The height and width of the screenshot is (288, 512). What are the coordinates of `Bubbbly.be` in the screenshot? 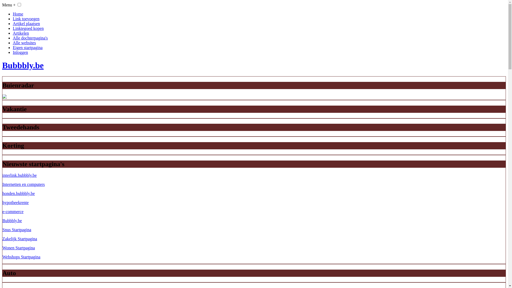 It's located at (12, 221).